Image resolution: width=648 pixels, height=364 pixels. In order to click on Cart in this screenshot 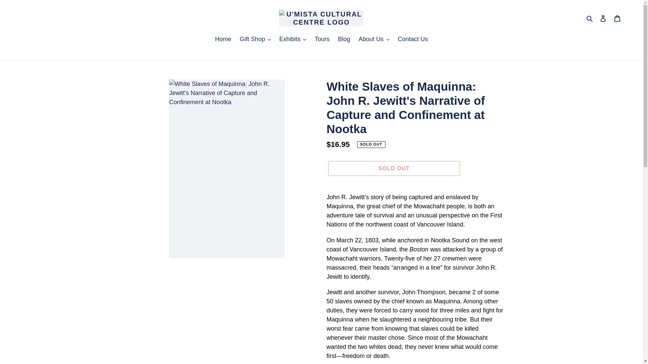, I will do `click(617, 18)`.